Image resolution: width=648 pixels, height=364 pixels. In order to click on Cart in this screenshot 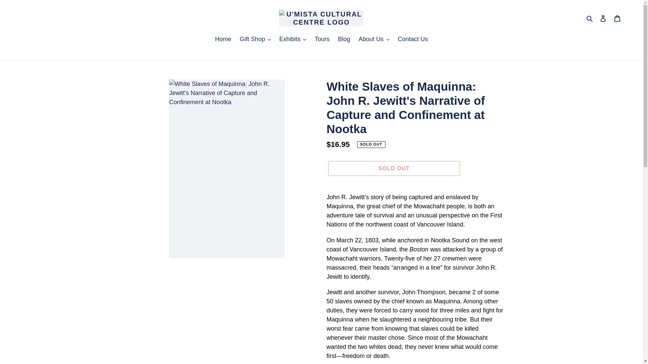, I will do `click(617, 18)`.